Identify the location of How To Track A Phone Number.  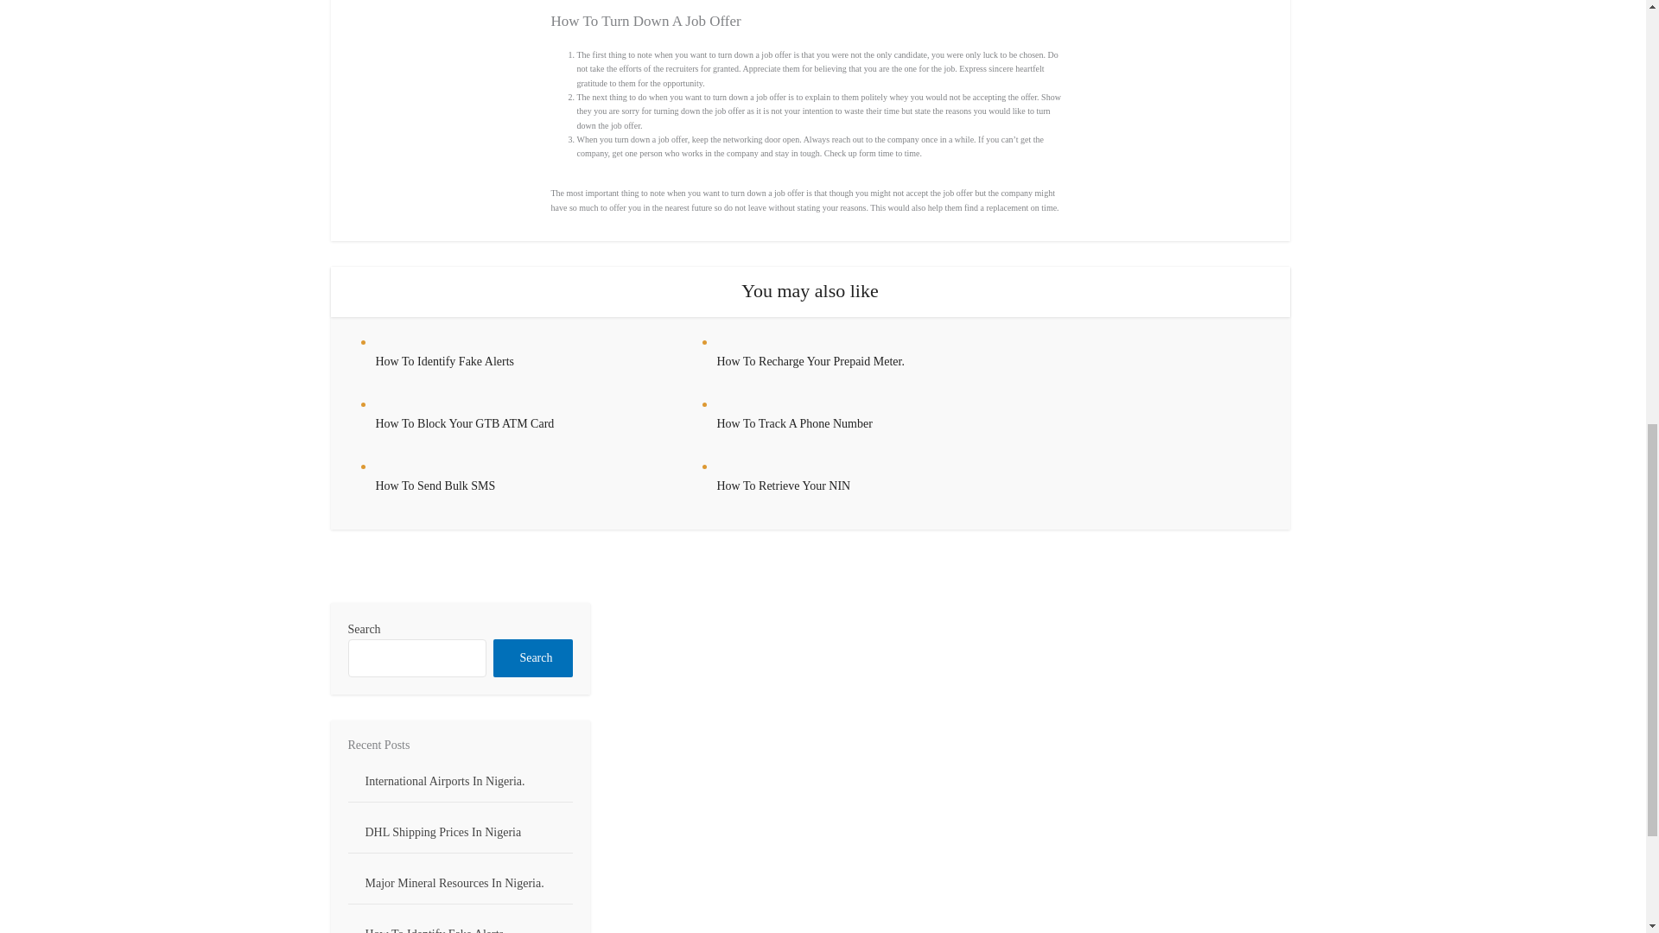
(794, 423).